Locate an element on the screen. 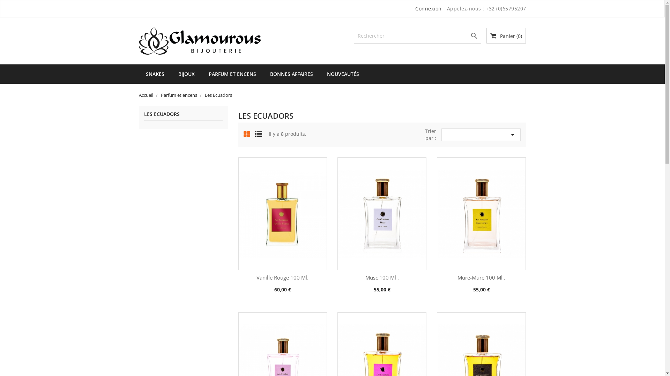 This screenshot has height=376, width=670. SNAKES is located at coordinates (155, 74).